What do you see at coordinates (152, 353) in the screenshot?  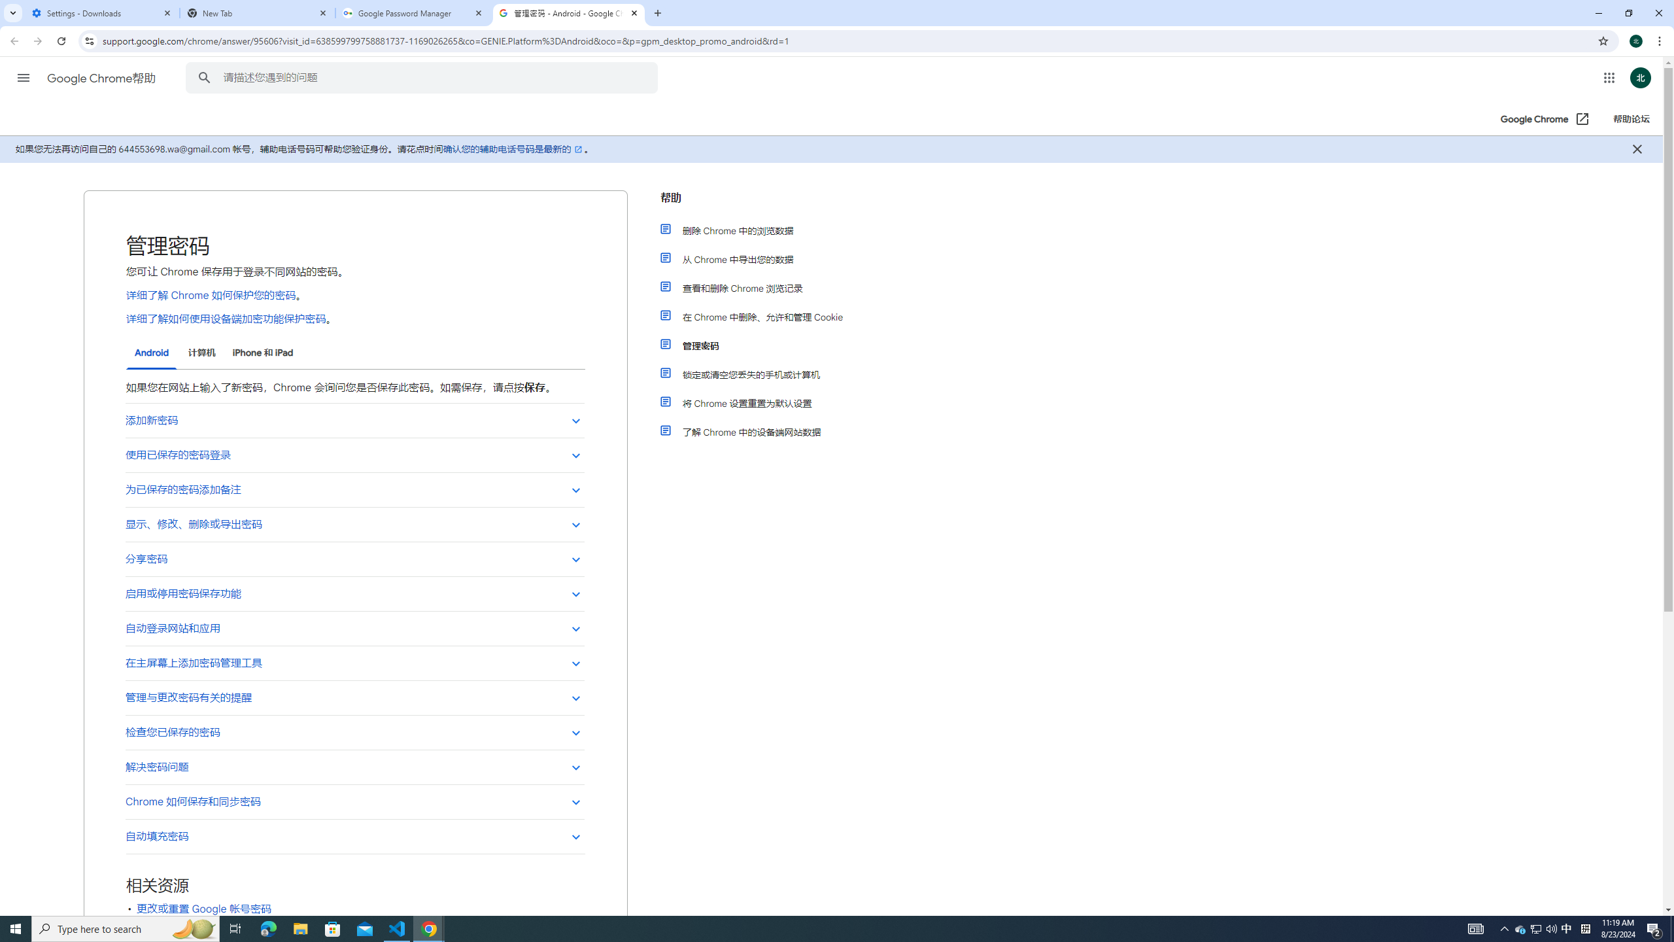 I see `Android` at bounding box center [152, 353].